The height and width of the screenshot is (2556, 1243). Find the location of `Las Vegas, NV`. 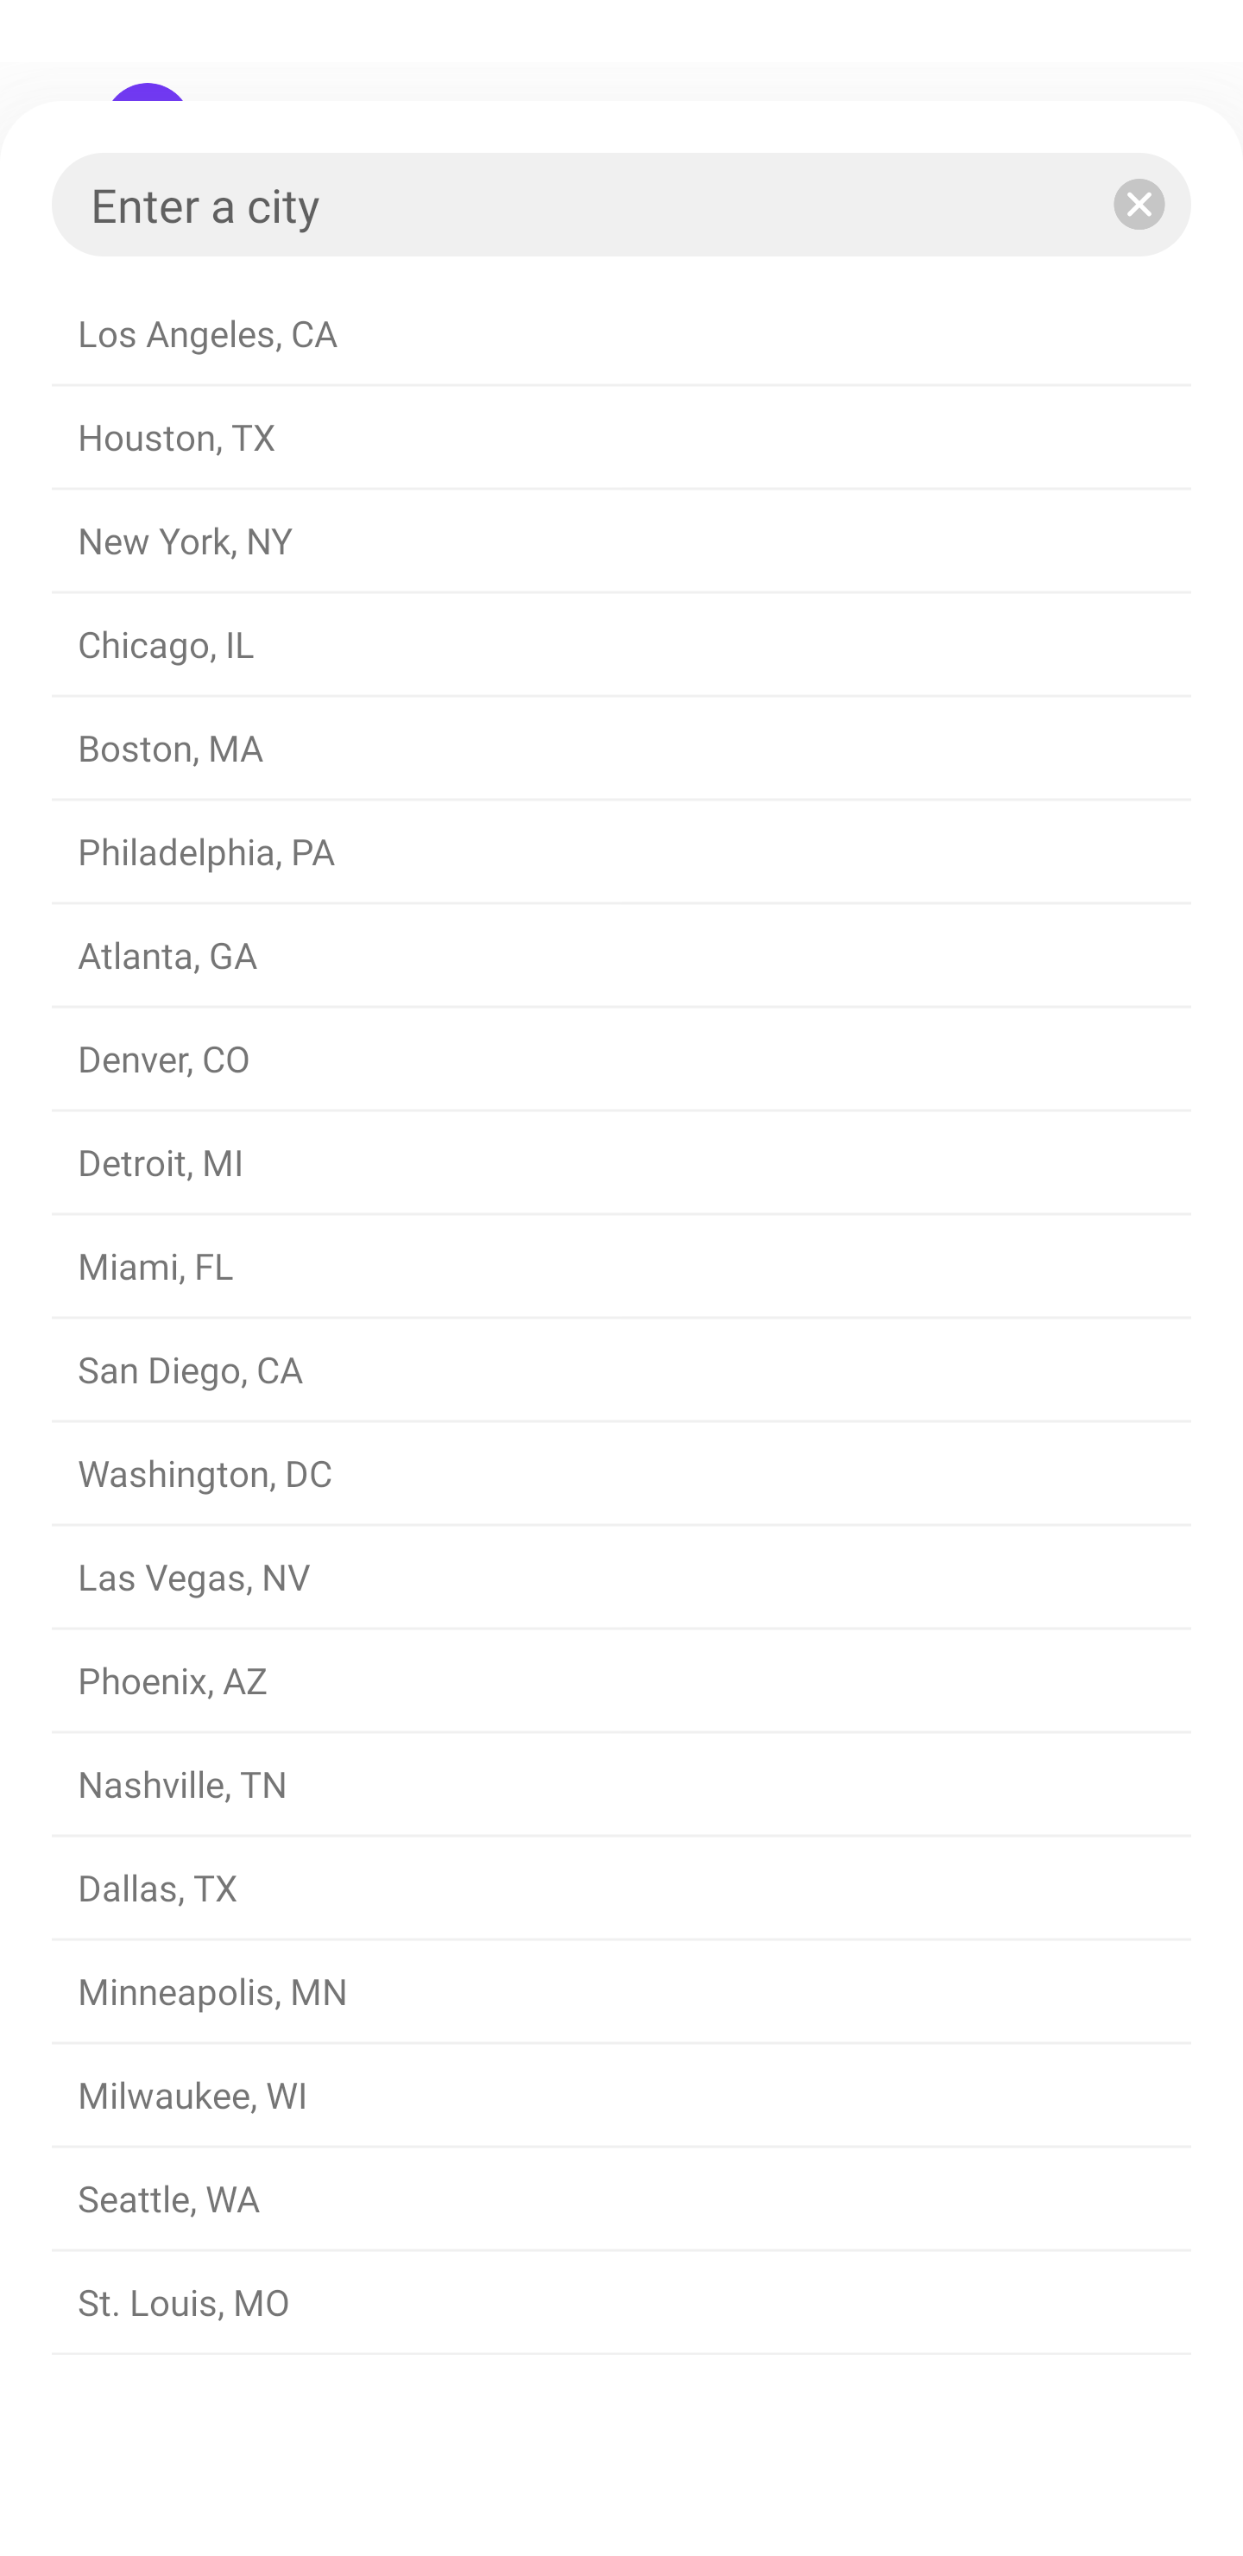

Las Vegas, NV is located at coordinates (621, 1579).